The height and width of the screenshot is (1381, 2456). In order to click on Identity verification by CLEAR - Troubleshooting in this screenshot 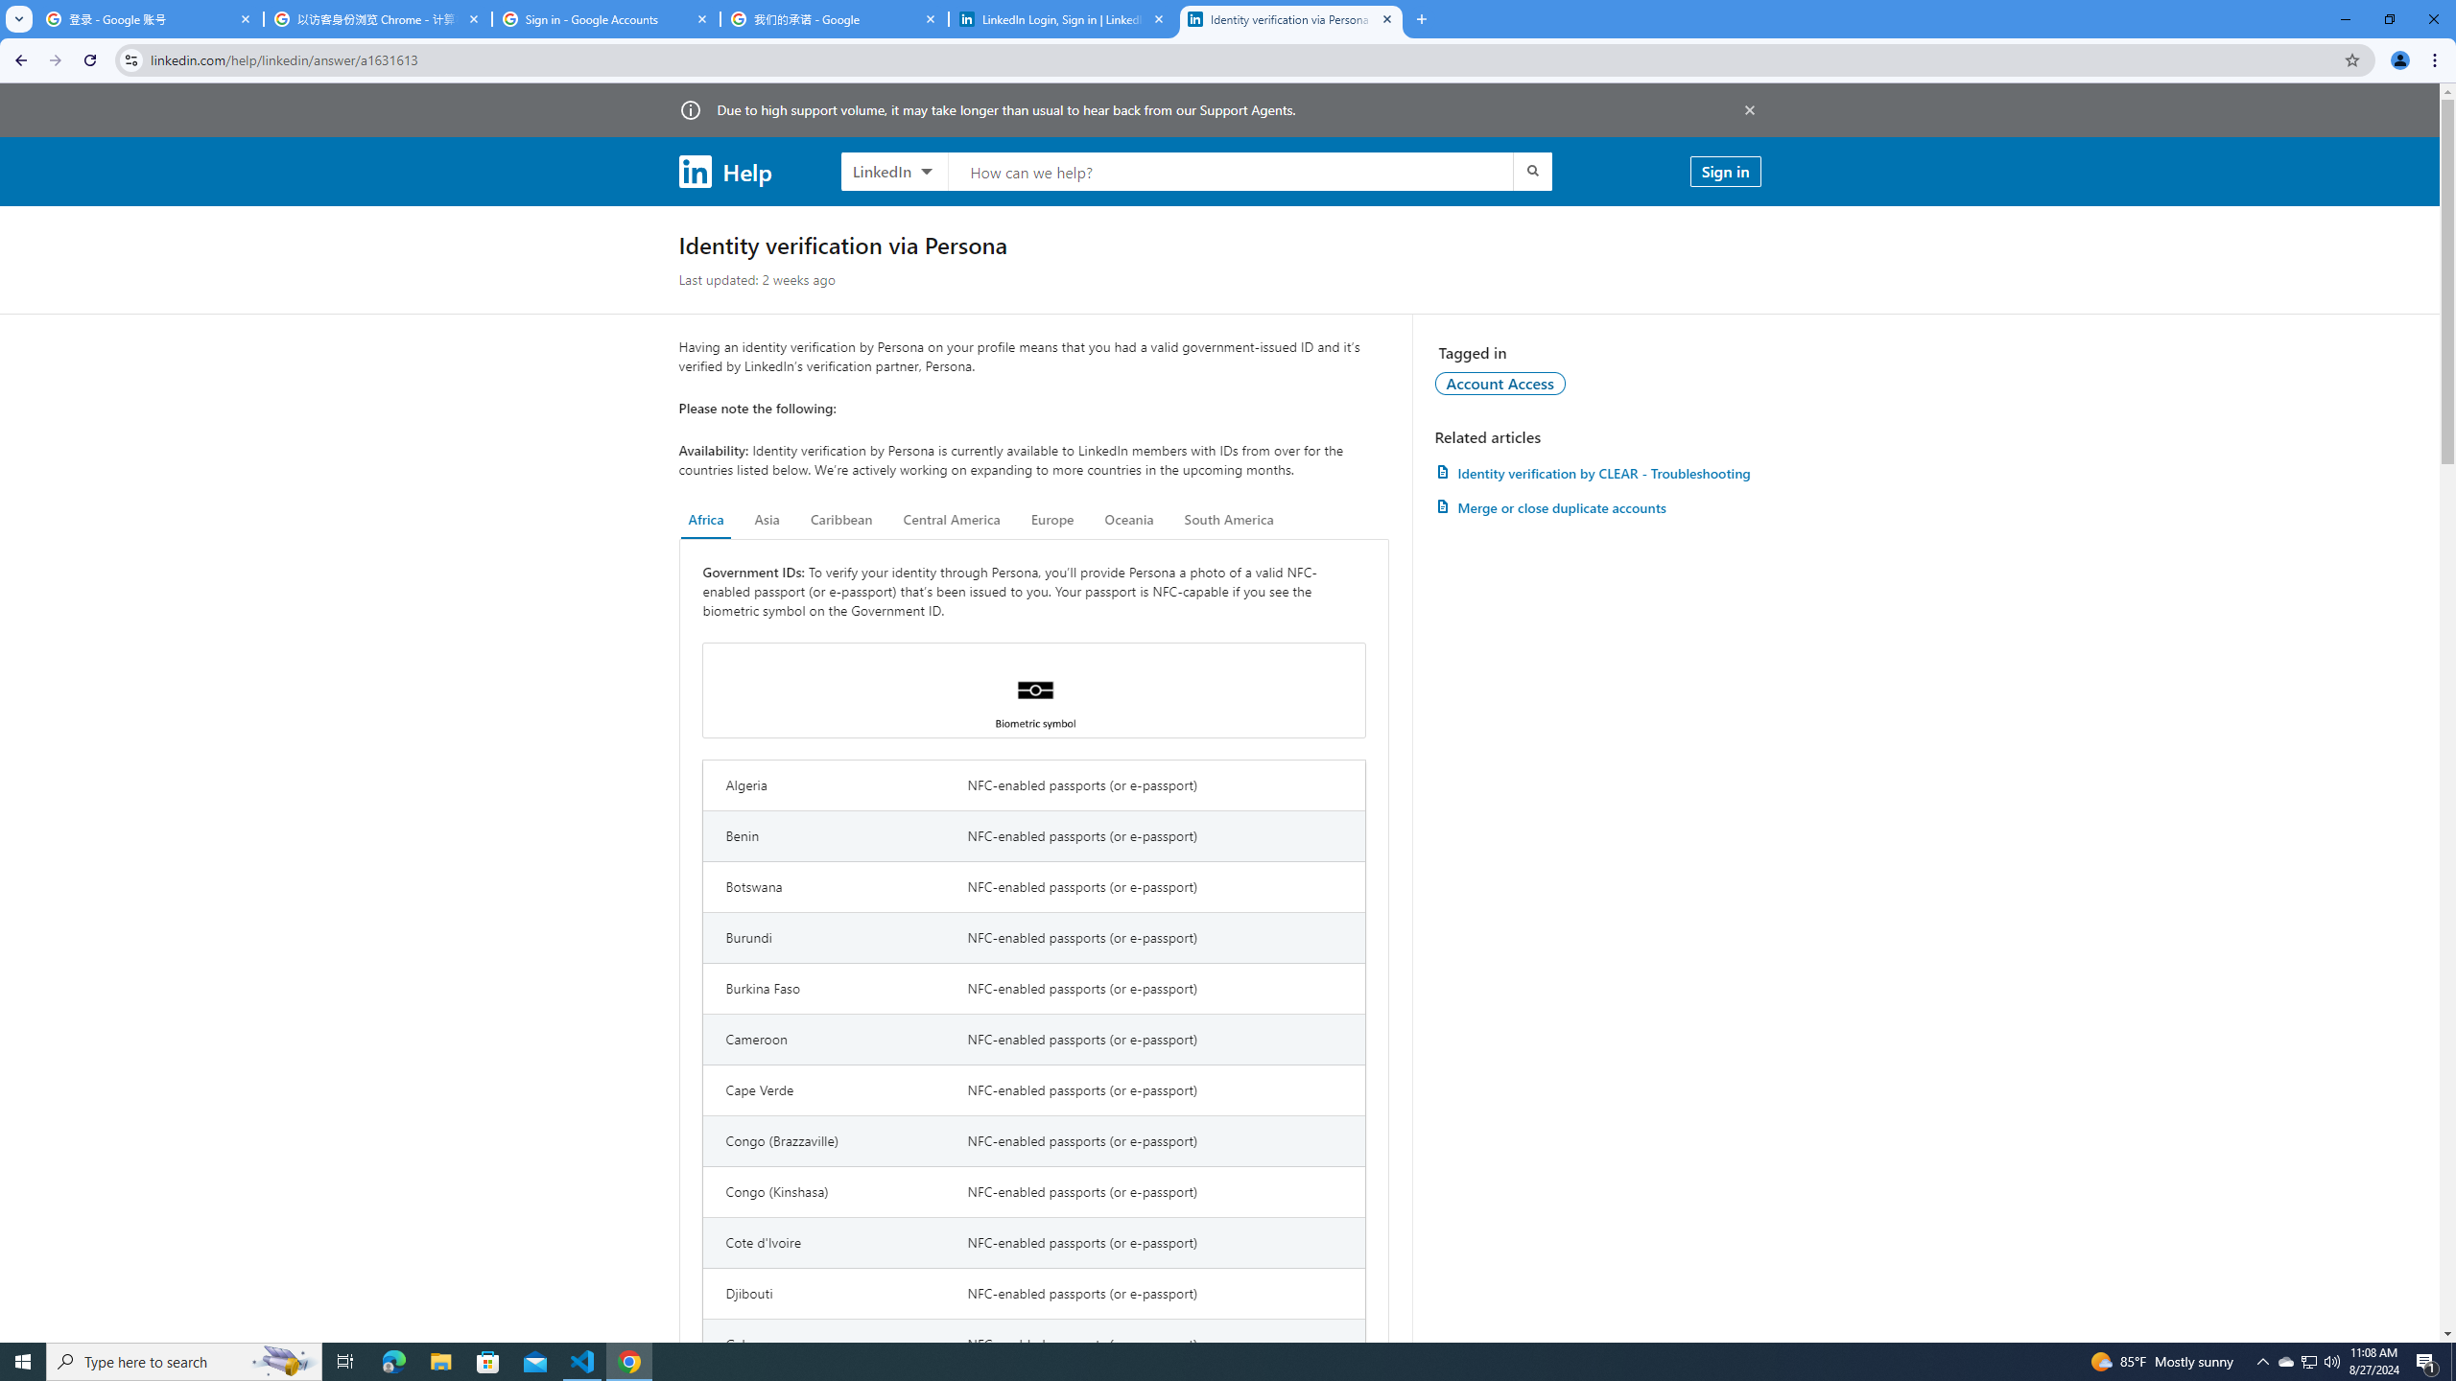, I will do `click(1597, 472)`.